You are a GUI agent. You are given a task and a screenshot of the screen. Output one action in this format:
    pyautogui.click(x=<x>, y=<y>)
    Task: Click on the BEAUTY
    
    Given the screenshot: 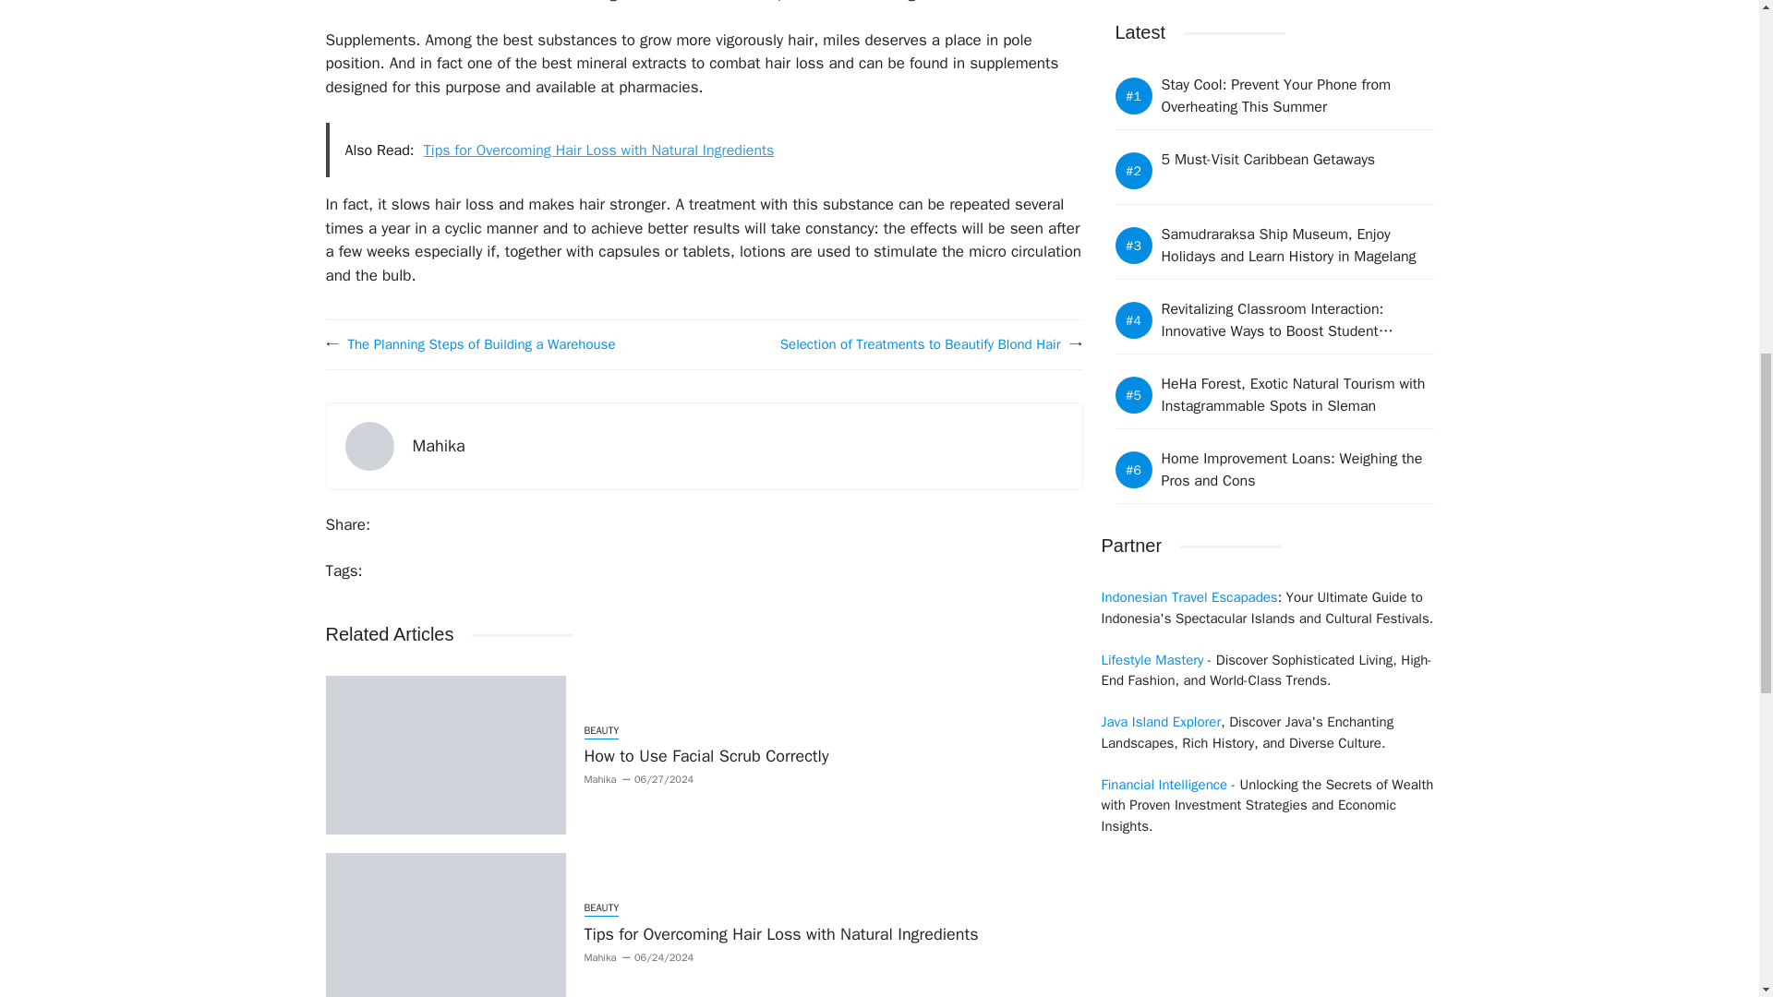 What is the action you would take?
    pyautogui.click(x=600, y=731)
    